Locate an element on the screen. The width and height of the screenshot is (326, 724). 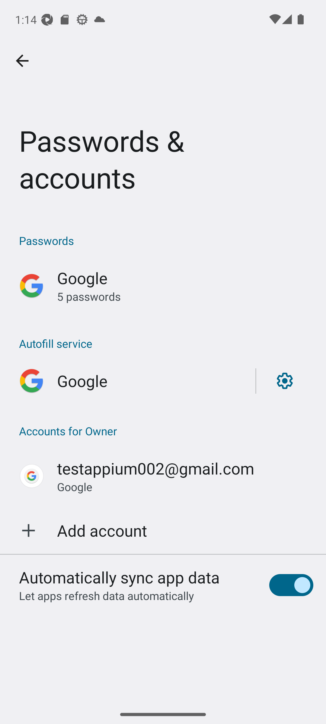
Google 5 passwords is located at coordinates (163, 286).